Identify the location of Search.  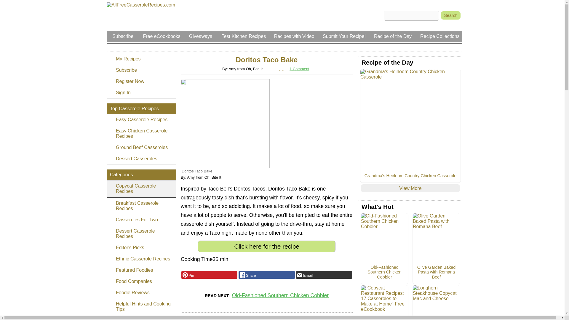
(450, 15).